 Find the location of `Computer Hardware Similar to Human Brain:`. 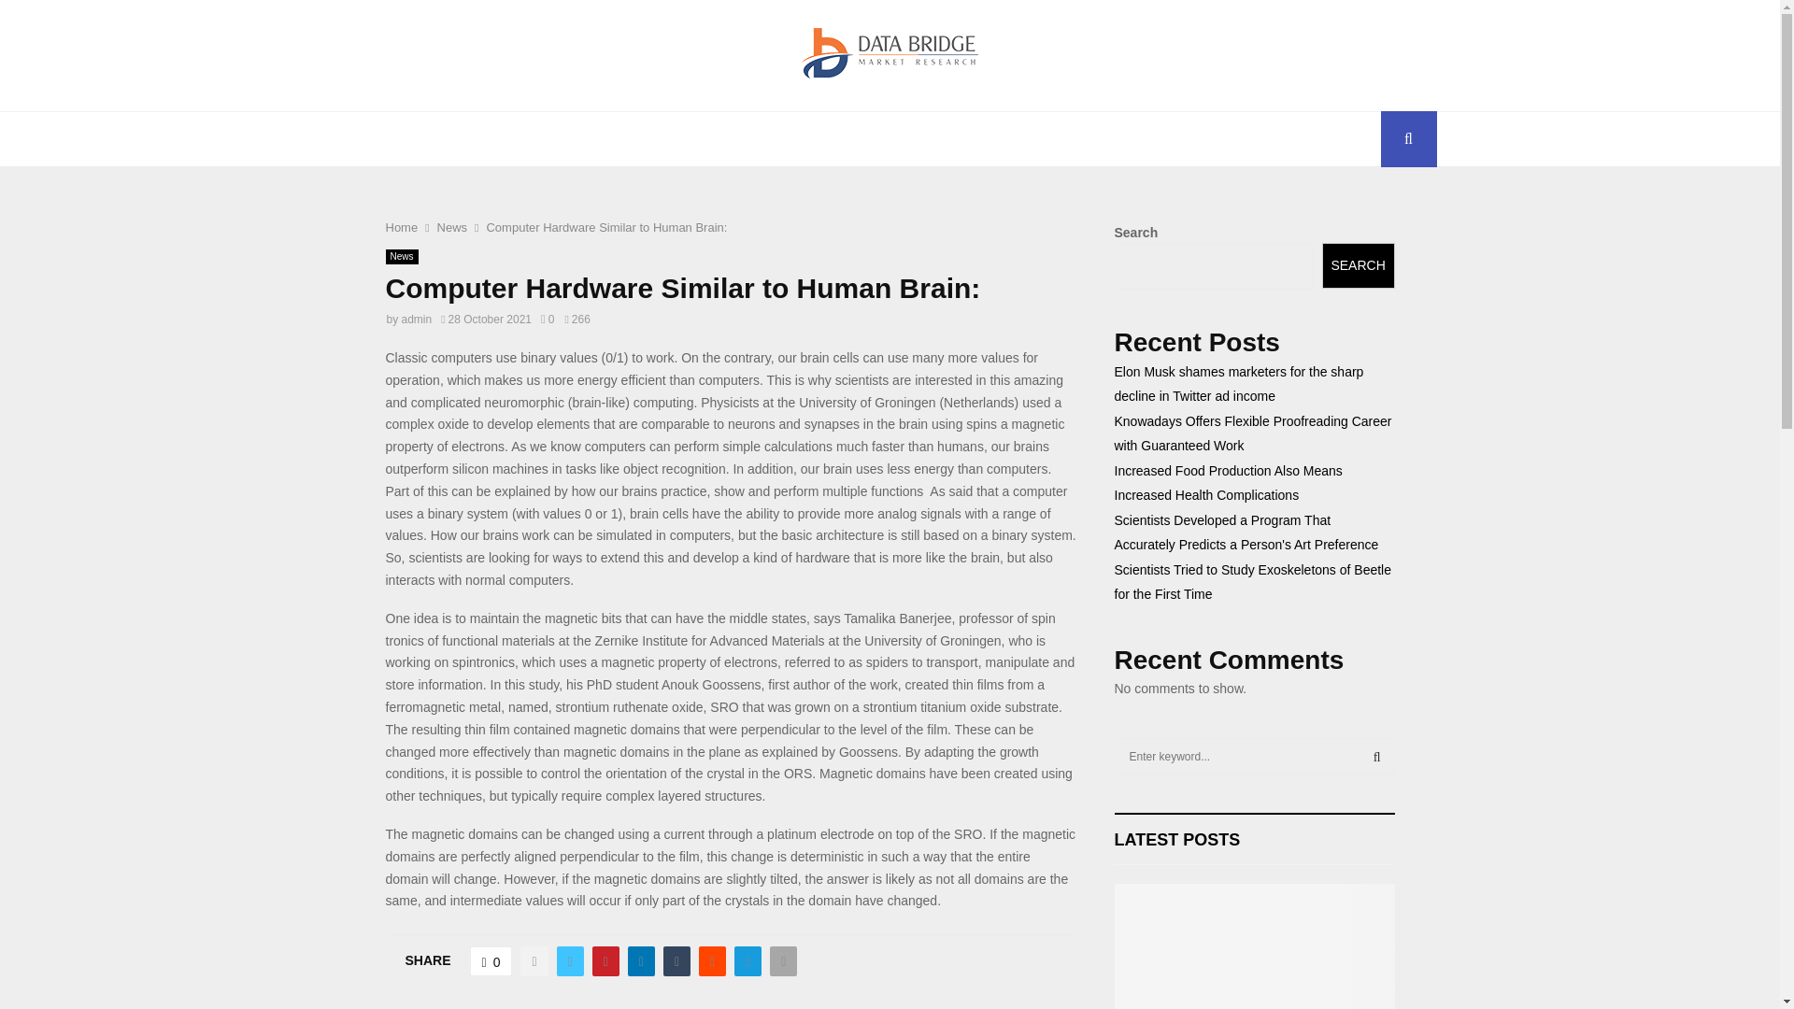

Computer Hardware Similar to Human Brain: is located at coordinates (605, 227).